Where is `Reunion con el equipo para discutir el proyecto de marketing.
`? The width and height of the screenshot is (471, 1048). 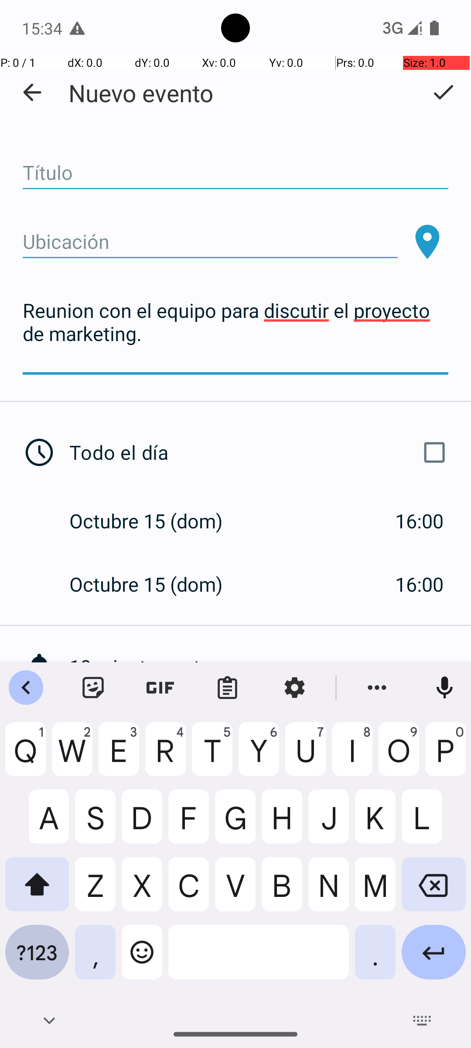
Reunion con el equipo para discutir el proyecto de marketing.
 is located at coordinates (235, 334).